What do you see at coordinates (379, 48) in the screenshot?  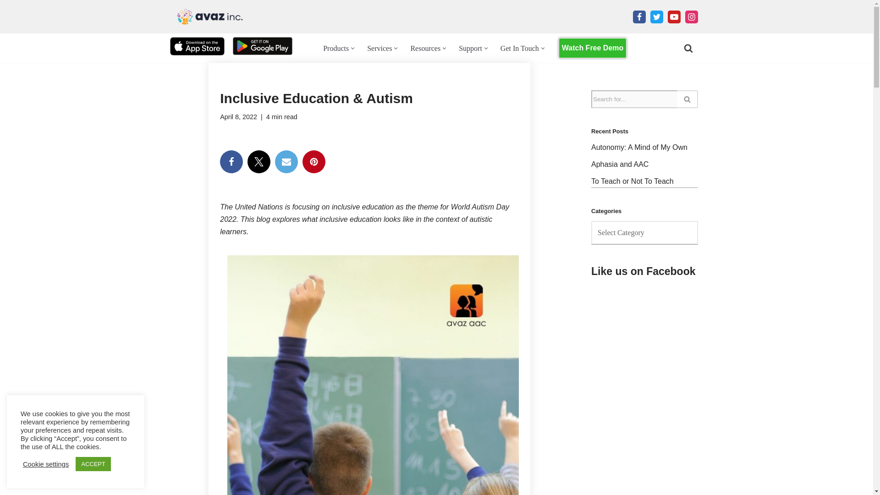 I see `Services` at bounding box center [379, 48].